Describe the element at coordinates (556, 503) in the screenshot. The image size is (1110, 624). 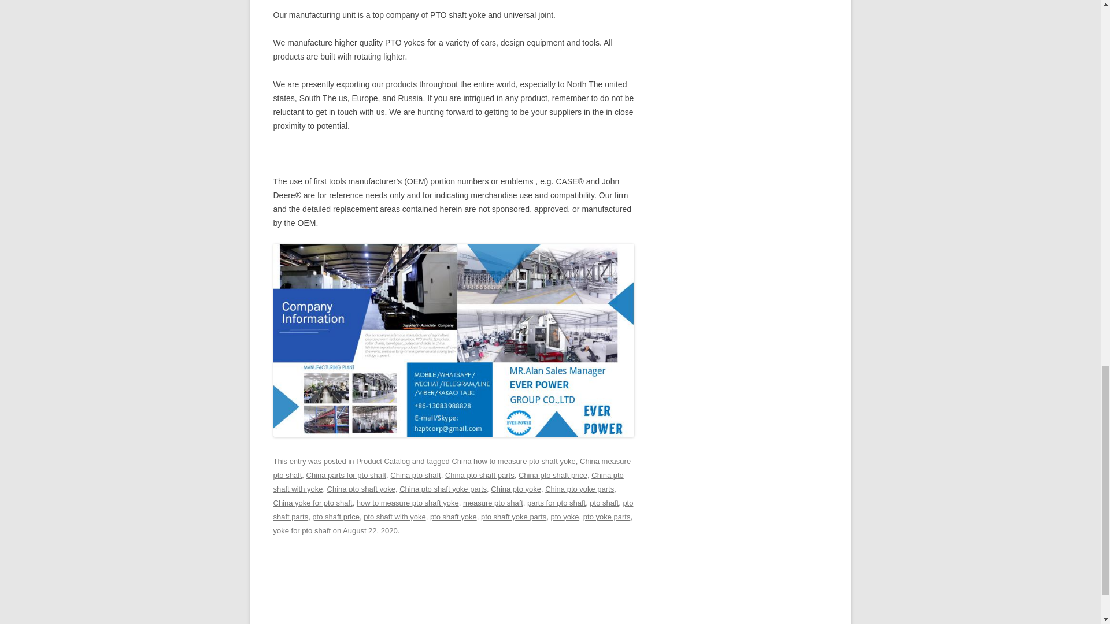
I see `parts for pto shaft` at that location.